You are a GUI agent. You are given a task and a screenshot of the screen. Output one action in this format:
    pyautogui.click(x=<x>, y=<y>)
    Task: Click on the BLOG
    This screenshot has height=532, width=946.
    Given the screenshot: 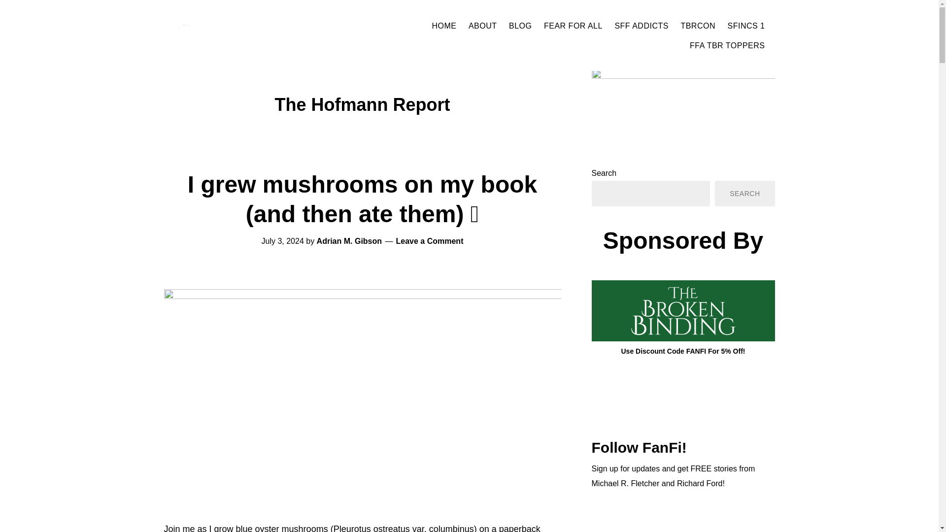 What is the action you would take?
    pyautogui.click(x=520, y=26)
    